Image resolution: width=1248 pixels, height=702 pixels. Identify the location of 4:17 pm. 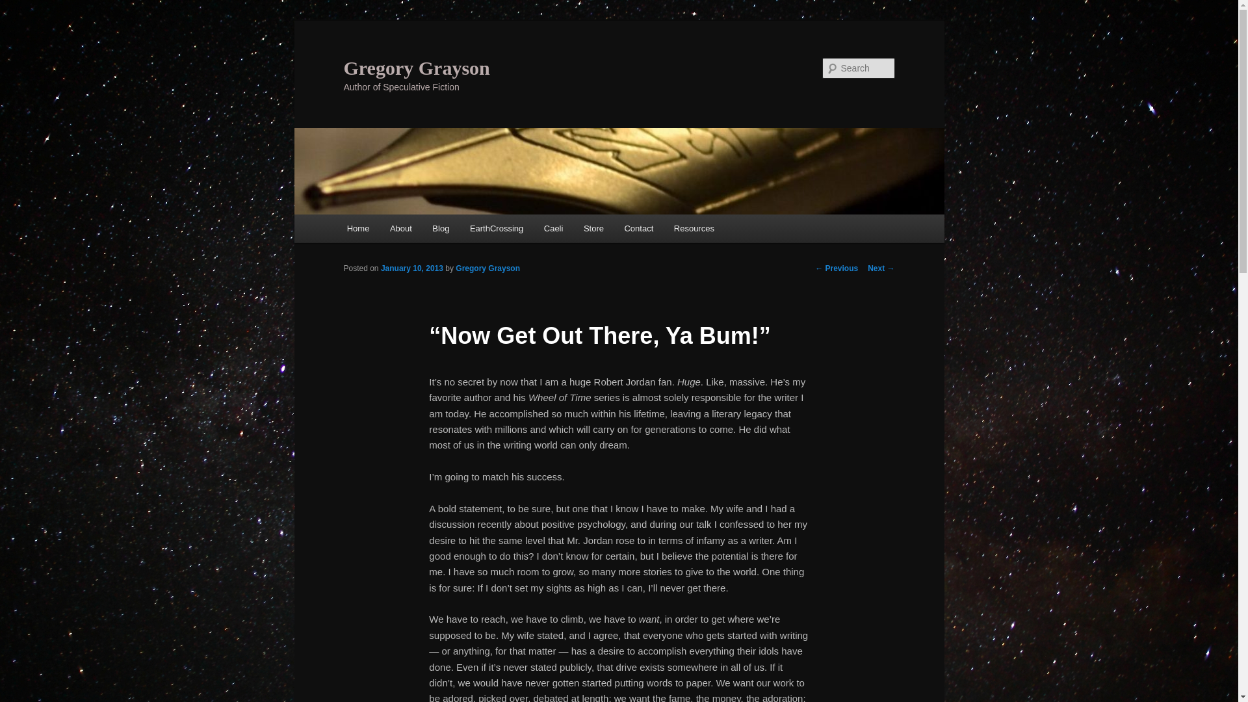
(411, 268).